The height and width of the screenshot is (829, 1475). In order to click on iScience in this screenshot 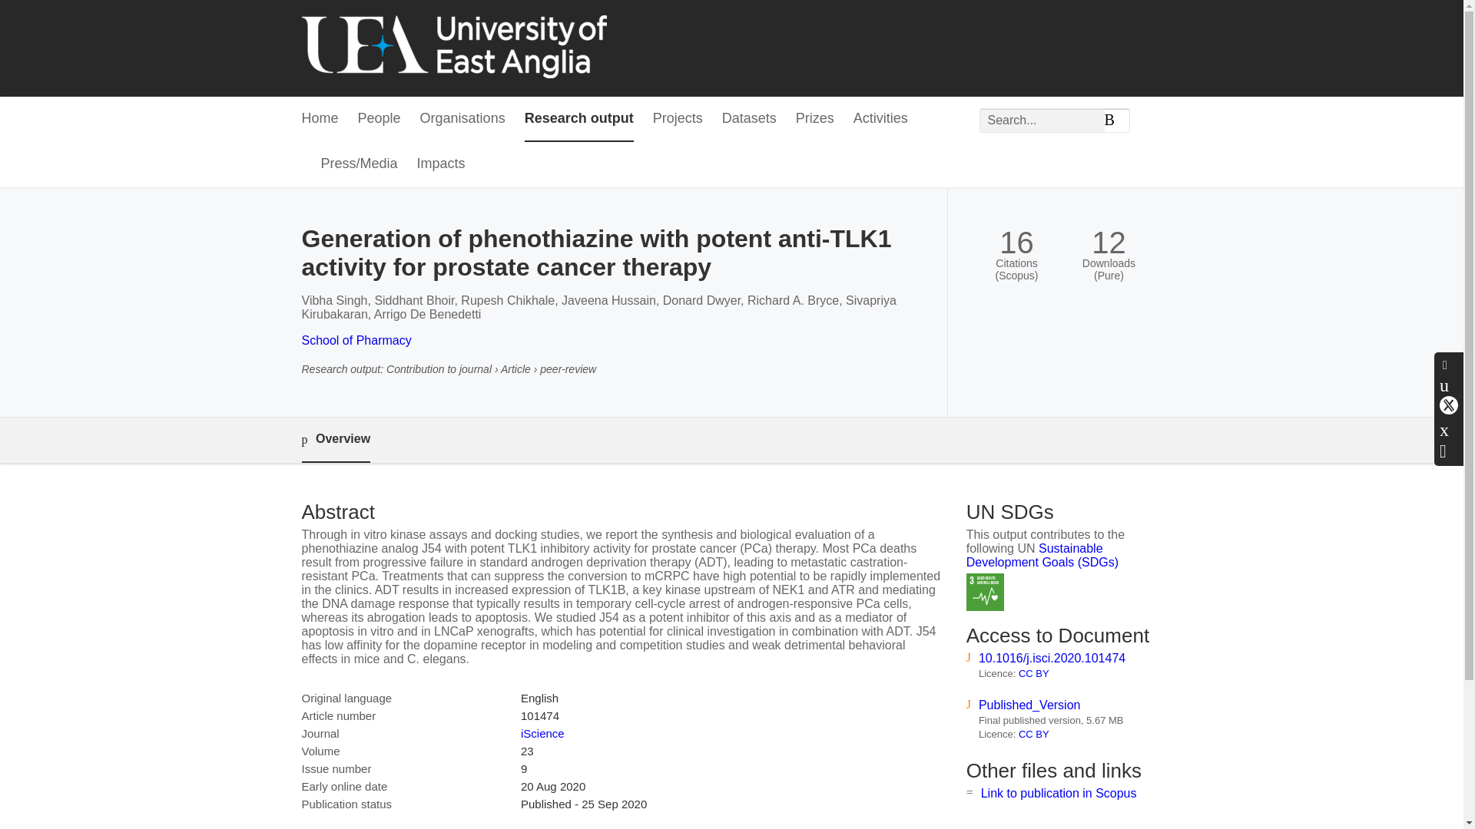, I will do `click(542, 734)`.